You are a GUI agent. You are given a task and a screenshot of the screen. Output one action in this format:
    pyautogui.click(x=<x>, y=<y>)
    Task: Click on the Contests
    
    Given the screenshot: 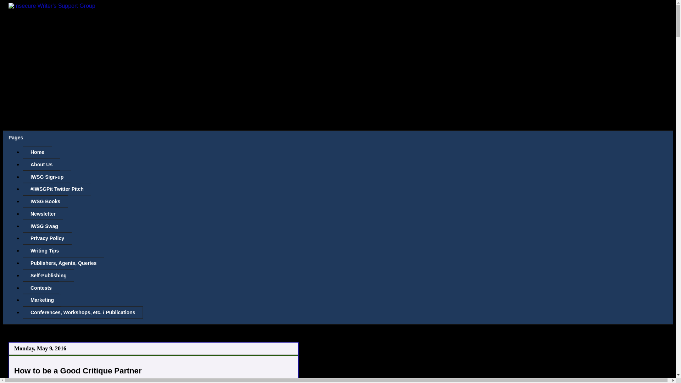 What is the action you would take?
    pyautogui.click(x=41, y=288)
    